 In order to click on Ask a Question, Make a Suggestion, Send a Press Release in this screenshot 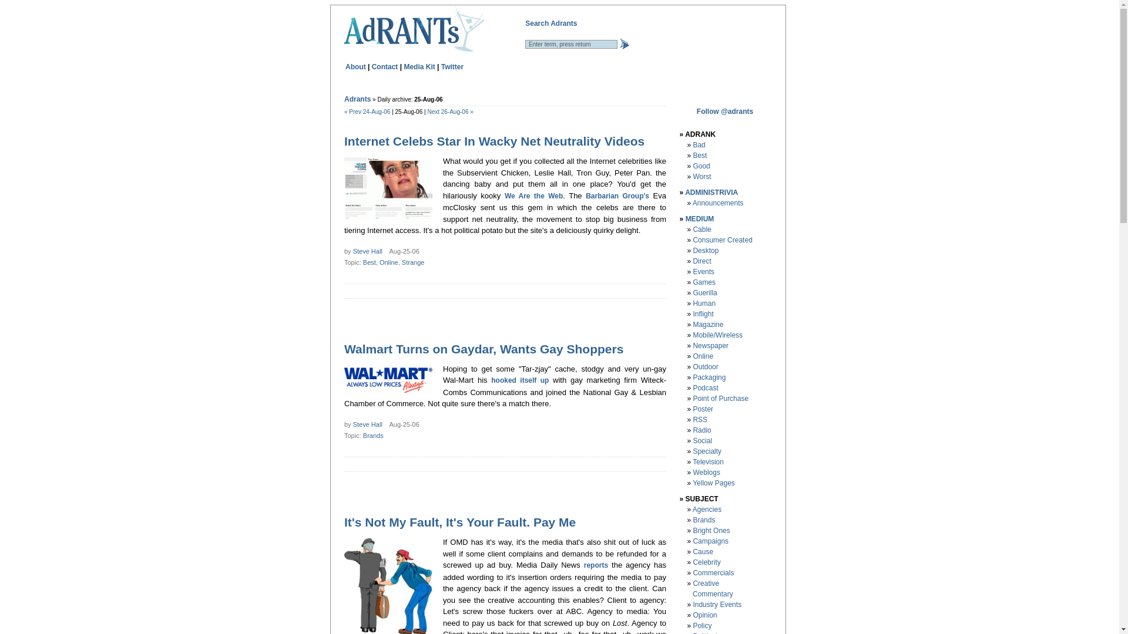, I will do `click(385, 66)`.